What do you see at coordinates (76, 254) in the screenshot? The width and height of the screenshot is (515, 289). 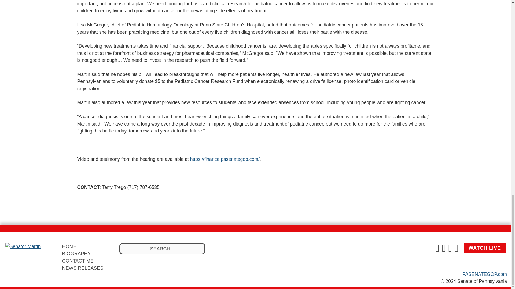 I see `BIOGRAPHY` at bounding box center [76, 254].